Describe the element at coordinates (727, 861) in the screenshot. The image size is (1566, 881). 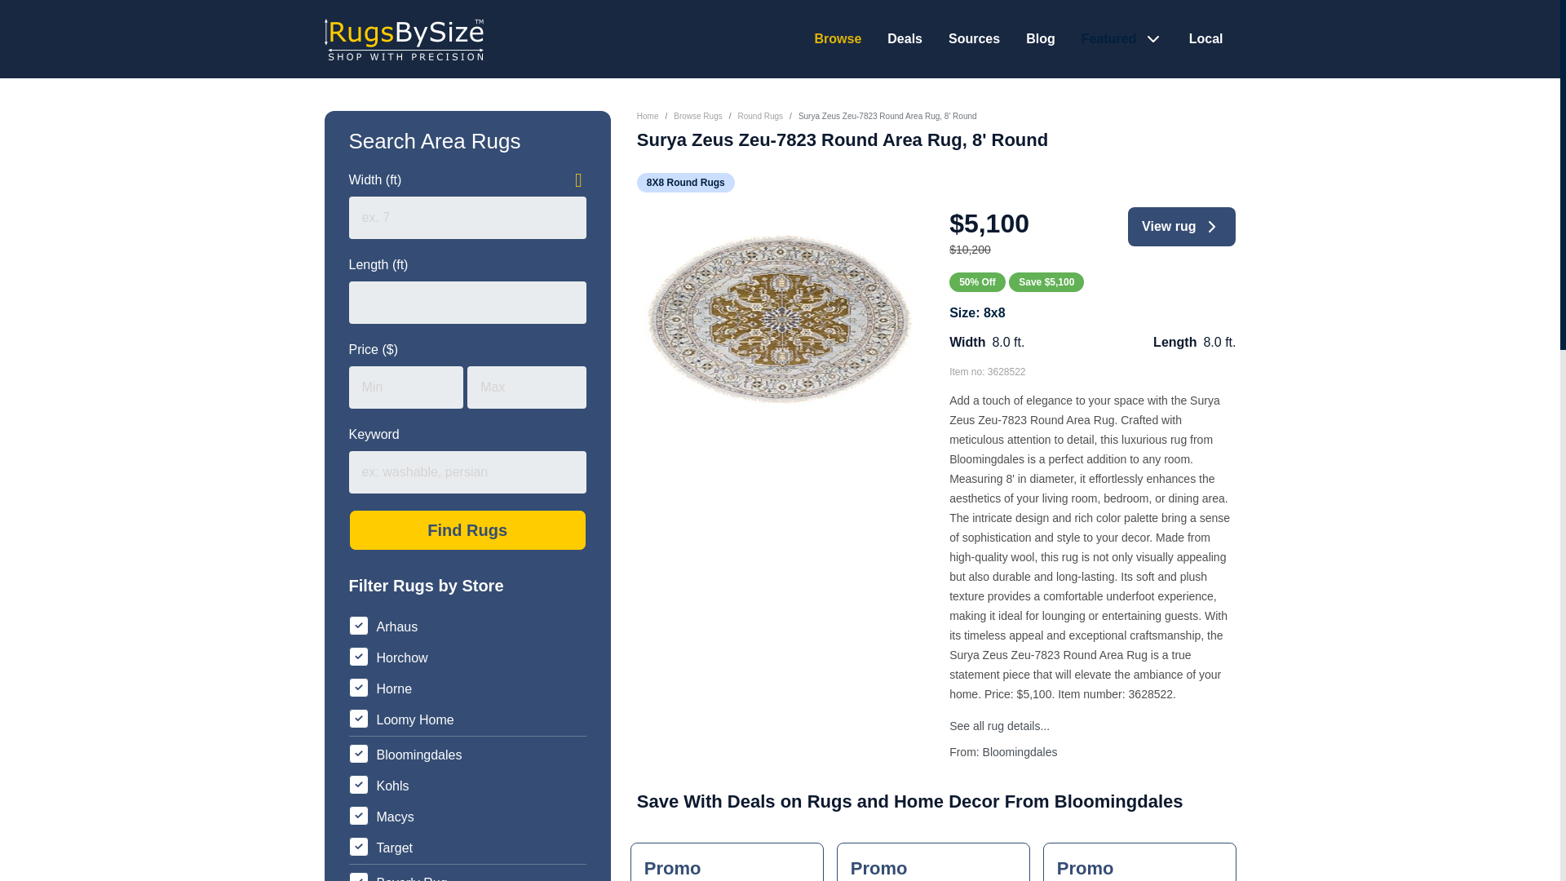
I see `Find Rugs` at that location.